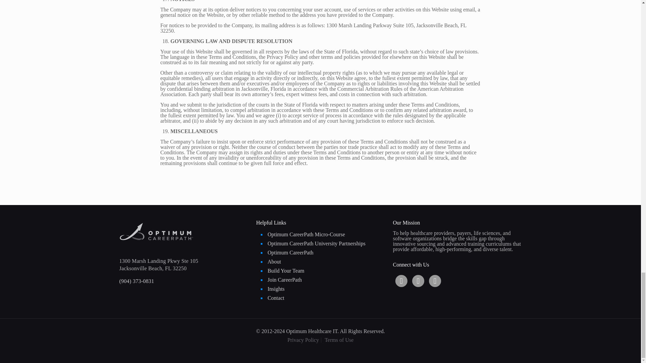 The width and height of the screenshot is (646, 363). Describe the element at coordinates (326, 253) in the screenshot. I see `Optimum CareerPath` at that location.